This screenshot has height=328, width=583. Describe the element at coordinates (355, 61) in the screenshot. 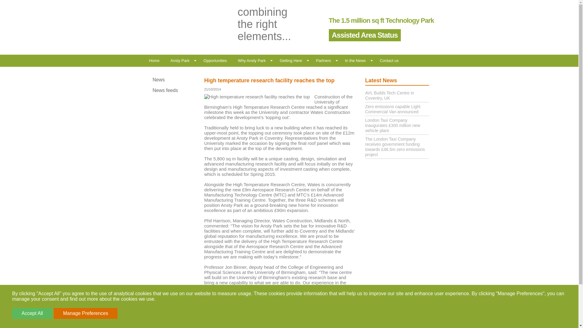

I see `In the News` at that location.